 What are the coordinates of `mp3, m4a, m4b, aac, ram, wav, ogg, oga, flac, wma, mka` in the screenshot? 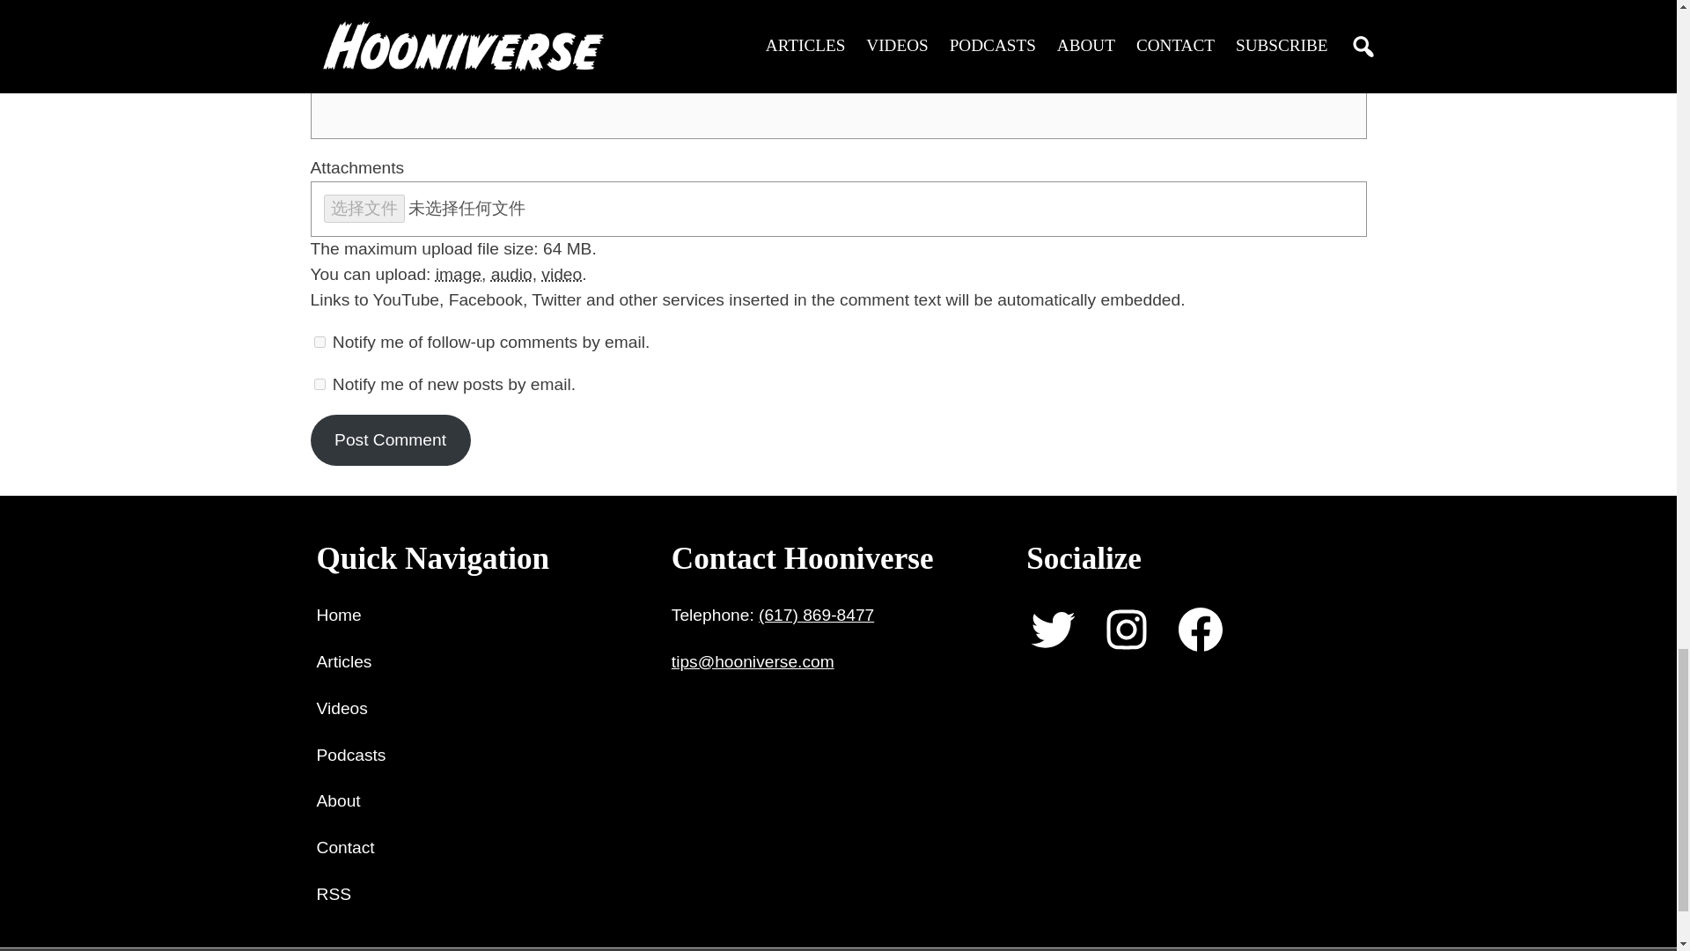 It's located at (511, 274).